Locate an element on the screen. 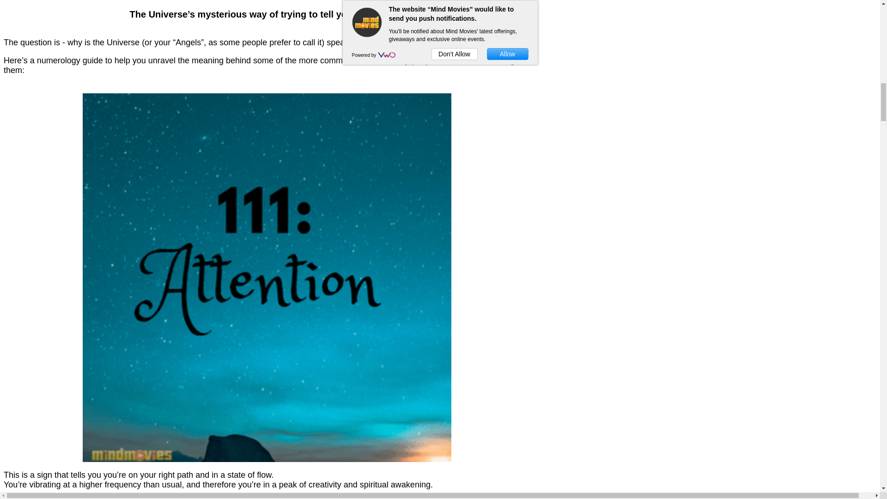 Image resolution: width=887 pixels, height=499 pixels. creative visualization is located at coordinates (219, 498).